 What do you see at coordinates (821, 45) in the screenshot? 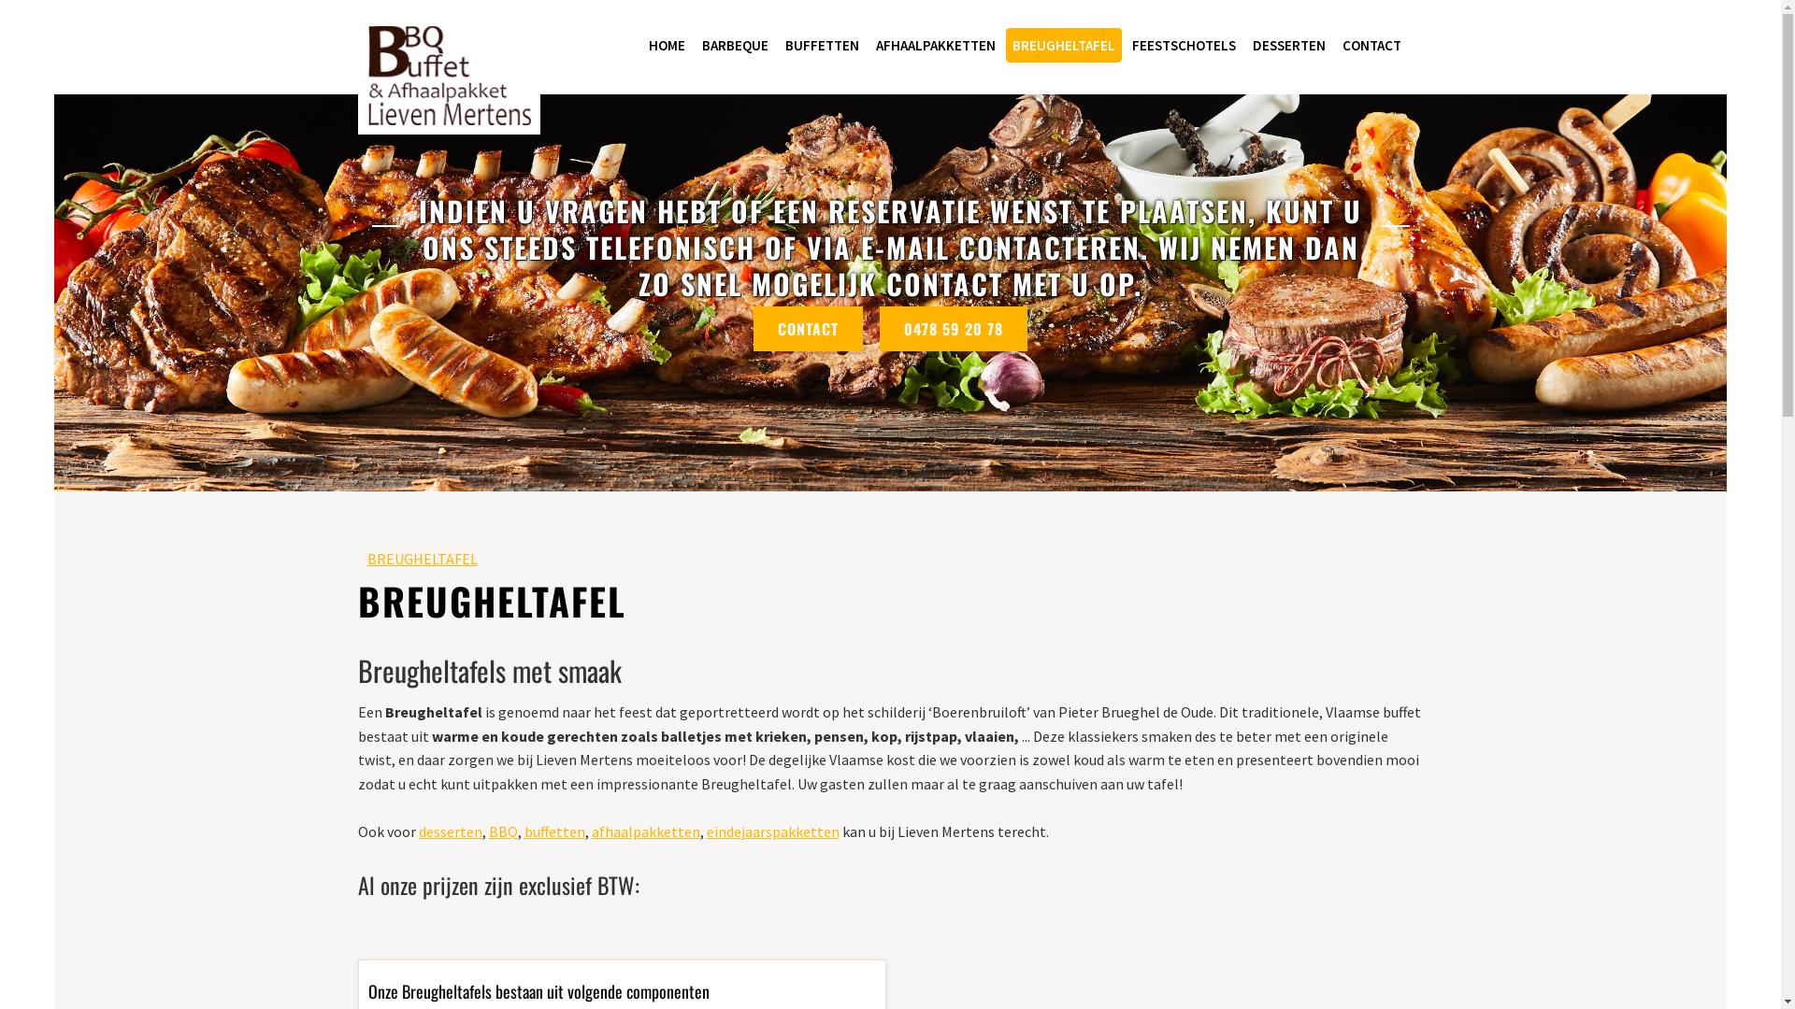
I see `BUFFETTEN` at bounding box center [821, 45].